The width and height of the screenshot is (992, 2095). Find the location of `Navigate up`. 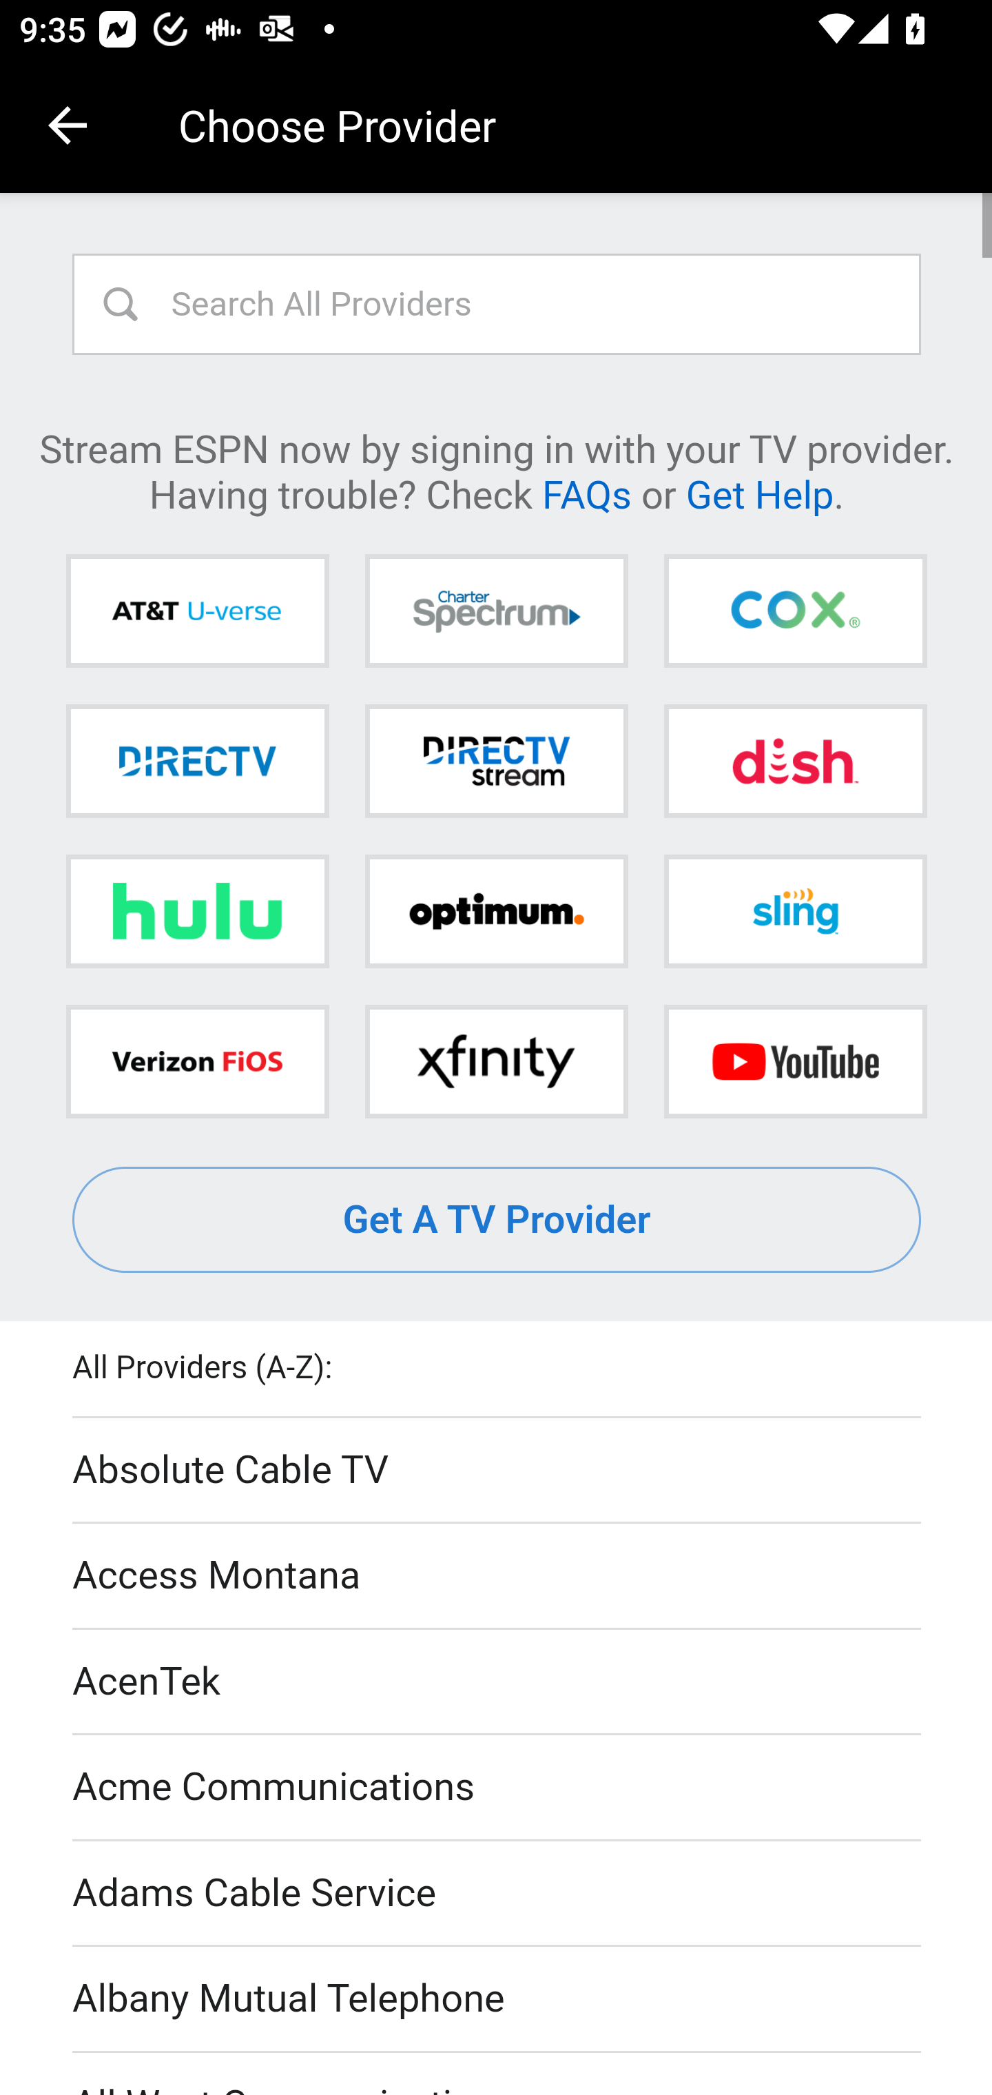

Navigate up is located at coordinates (68, 125).